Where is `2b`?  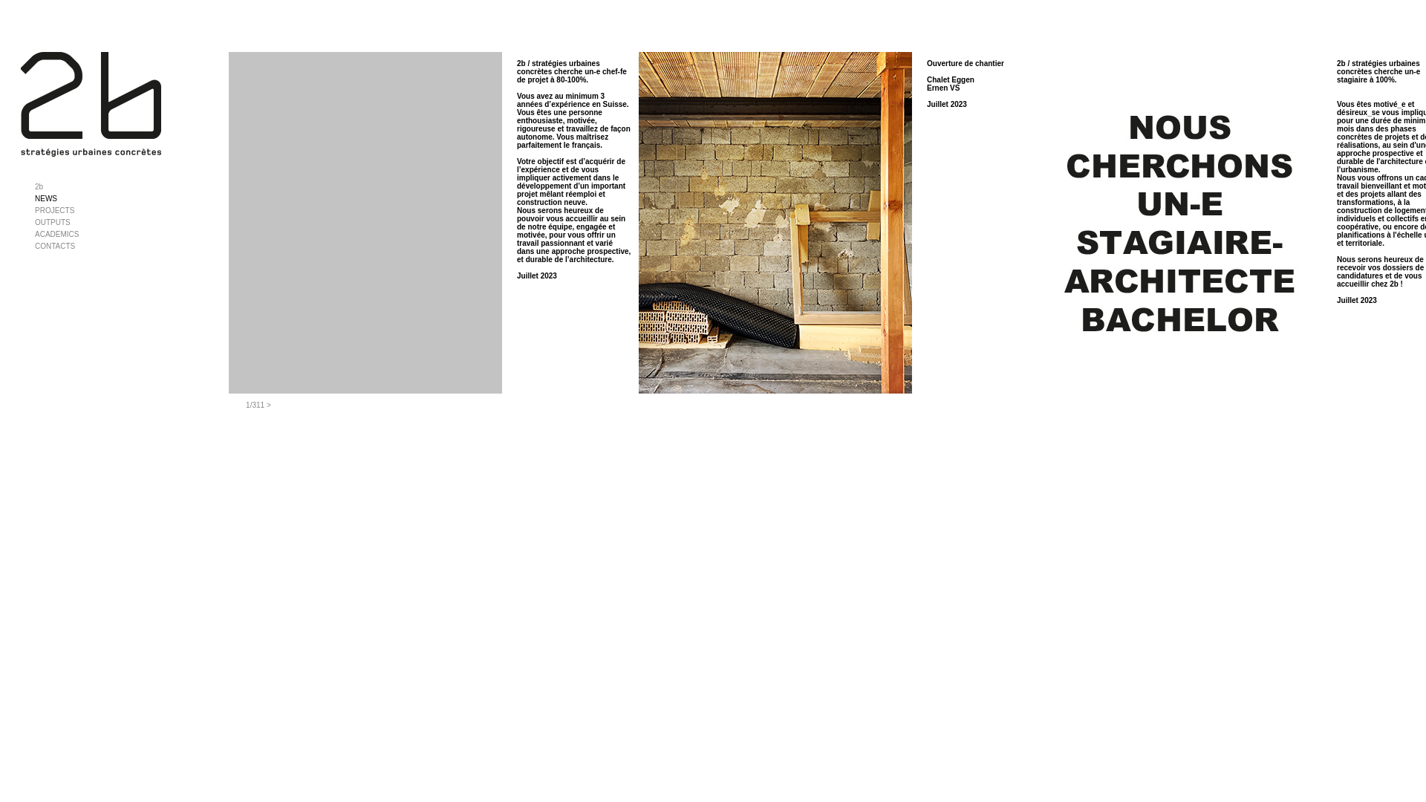
2b is located at coordinates (39, 187).